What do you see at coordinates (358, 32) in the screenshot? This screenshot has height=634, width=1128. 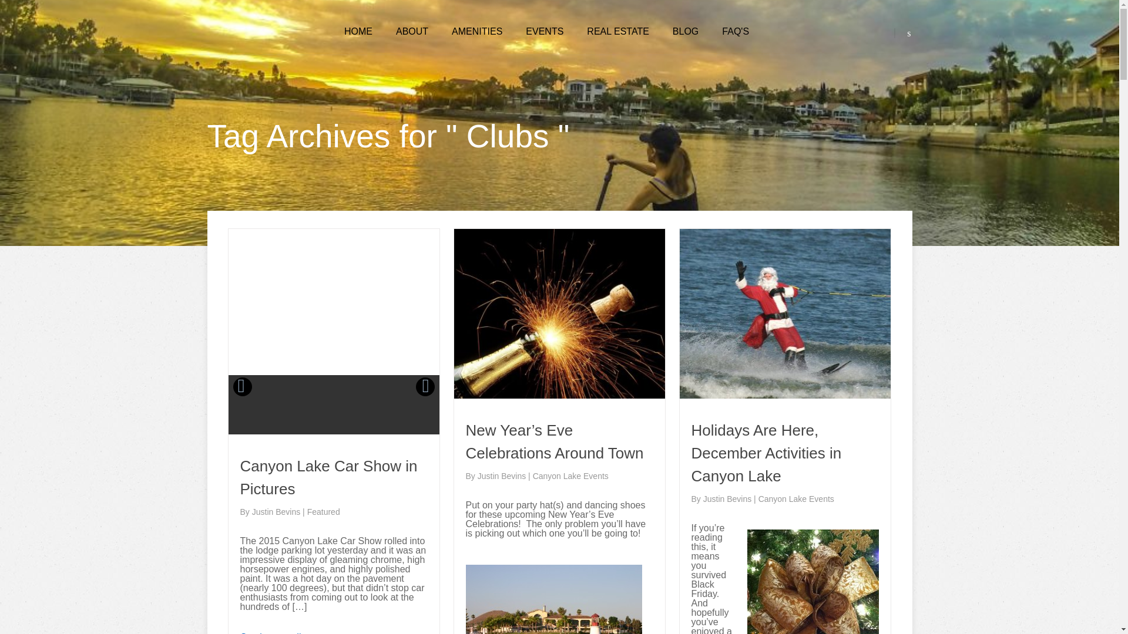 I see `HOME` at bounding box center [358, 32].